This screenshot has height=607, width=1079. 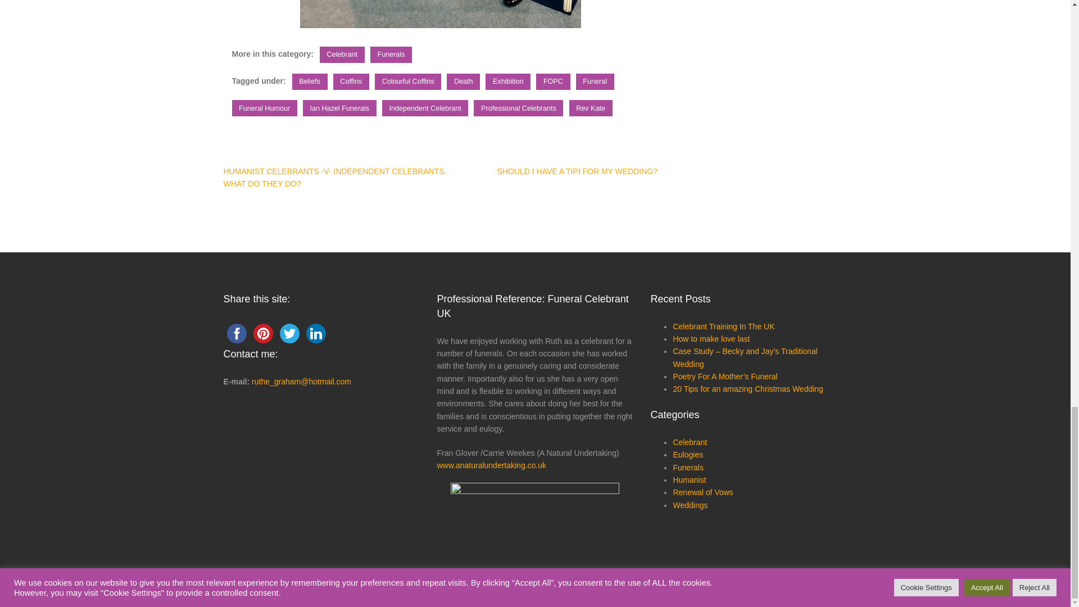 I want to click on Independent Celebrant, so click(x=425, y=108).